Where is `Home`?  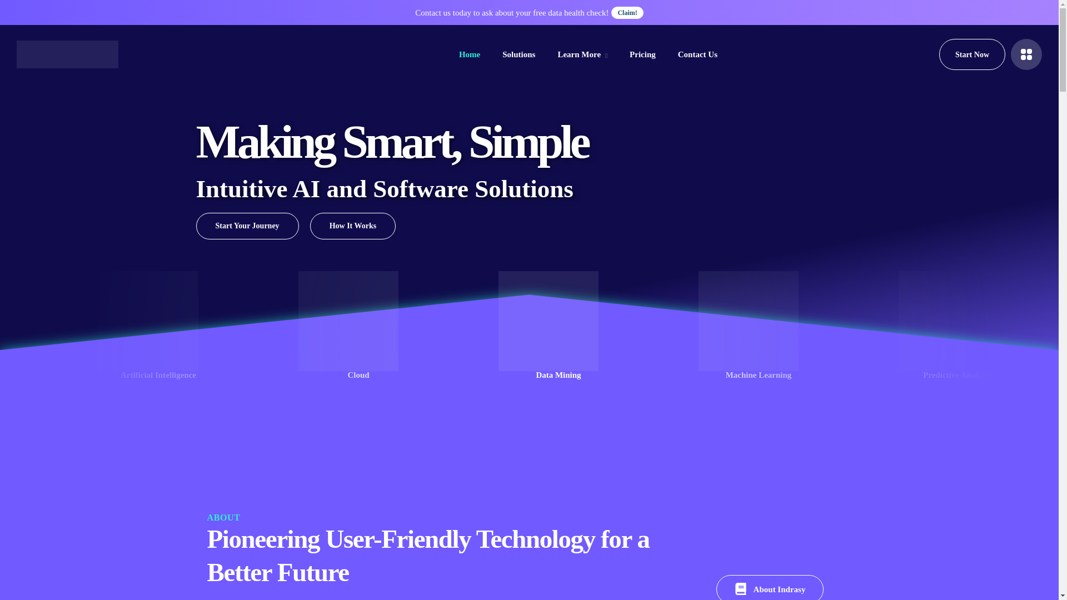 Home is located at coordinates (469, 54).